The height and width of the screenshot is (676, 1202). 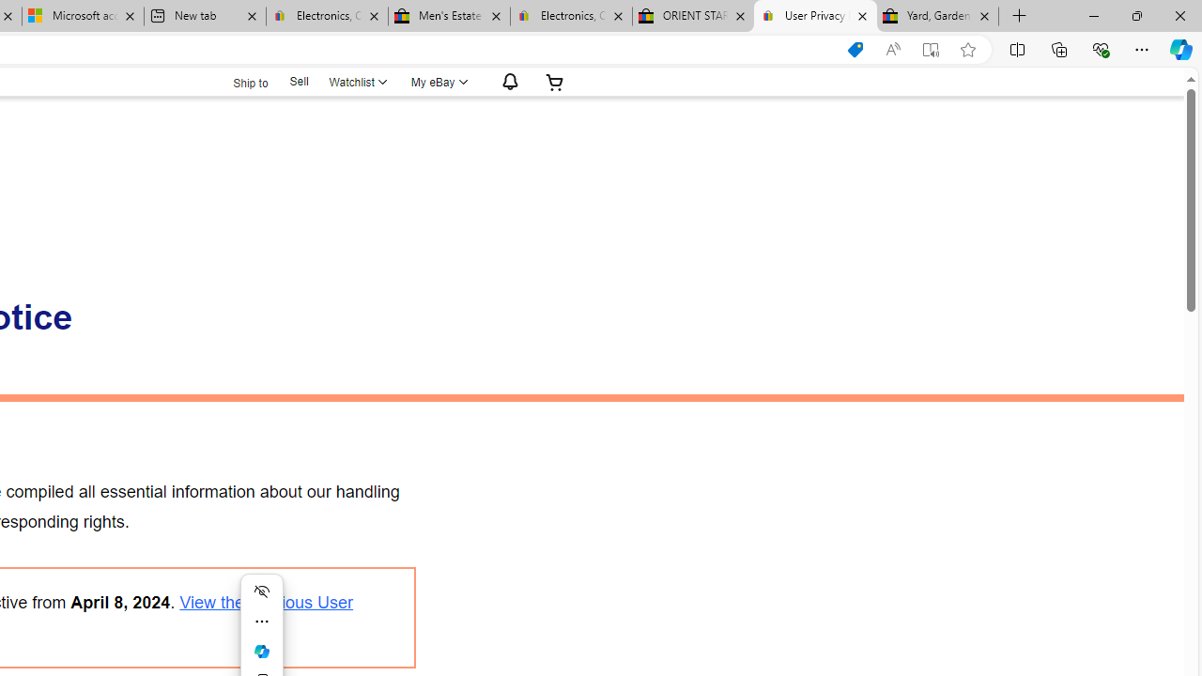 I want to click on Ship to, so click(x=239, y=81).